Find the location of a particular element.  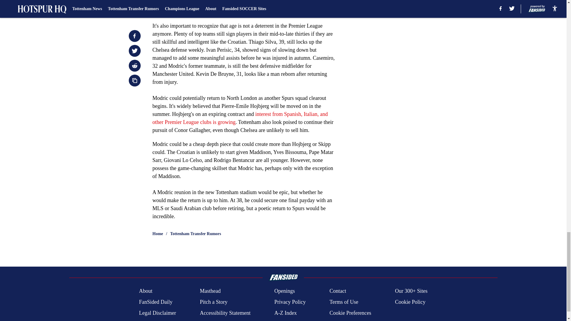

Tottenham Transfer Rumors is located at coordinates (196, 234).